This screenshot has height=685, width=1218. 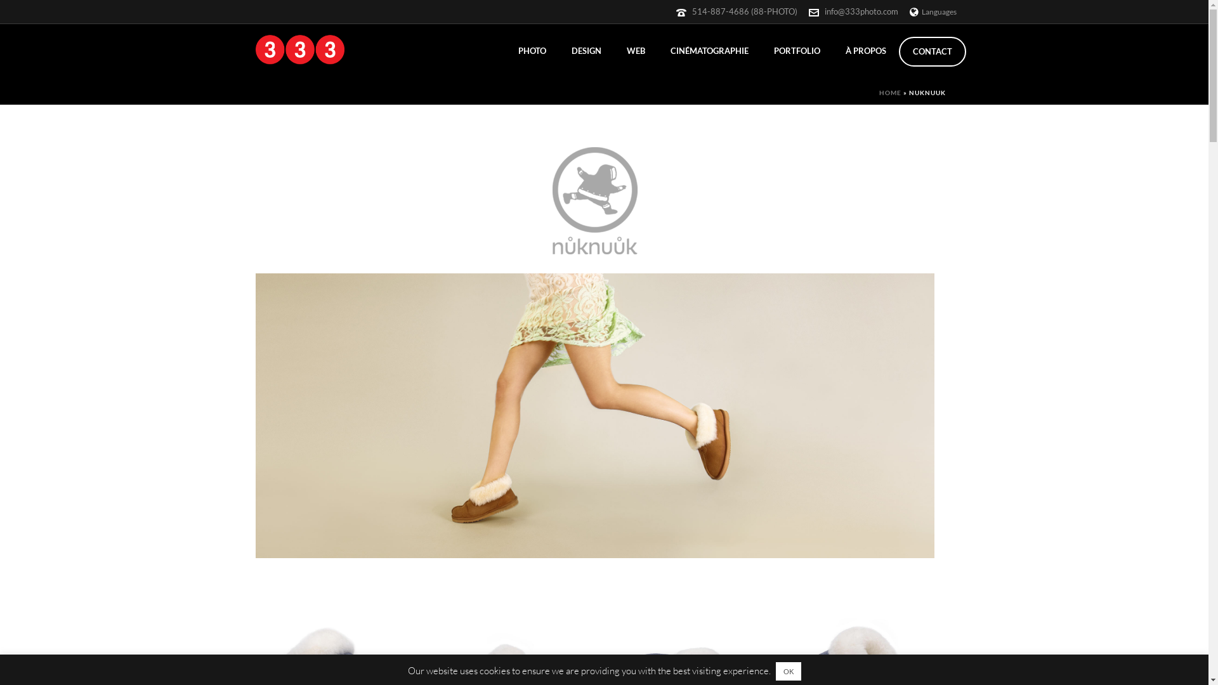 What do you see at coordinates (532, 49) in the screenshot?
I see `PHOTO` at bounding box center [532, 49].